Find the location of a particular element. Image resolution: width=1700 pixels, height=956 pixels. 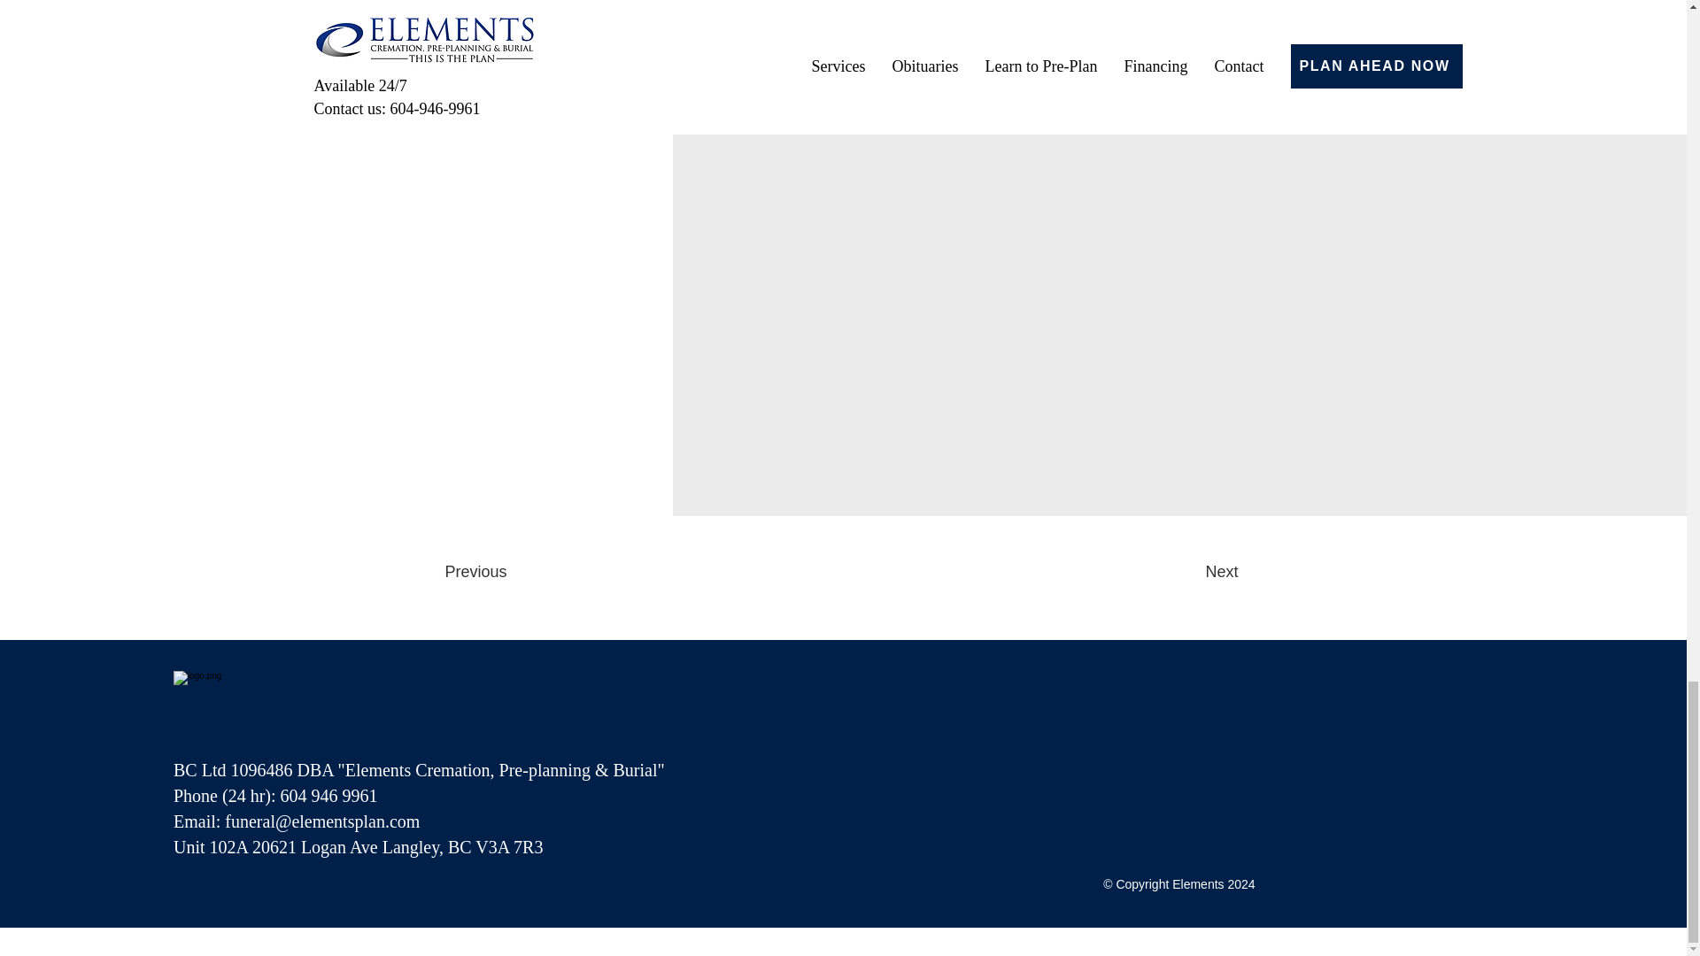

Next is located at coordinates (1190, 572).